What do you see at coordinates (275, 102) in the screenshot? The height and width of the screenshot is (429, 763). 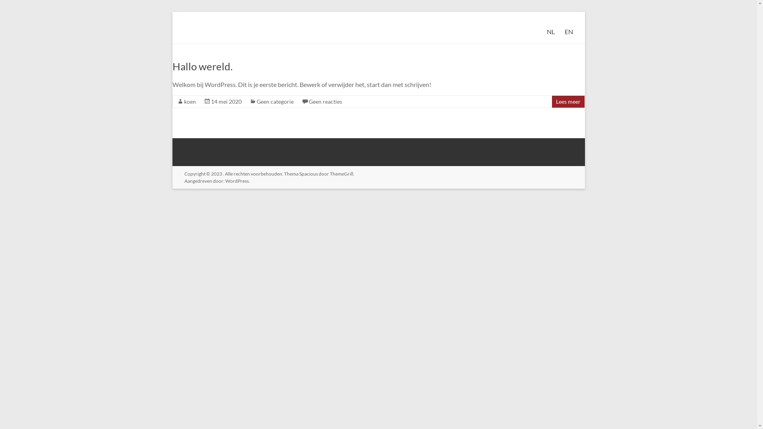 I see `Geen categorie` at bounding box center [275, 102].